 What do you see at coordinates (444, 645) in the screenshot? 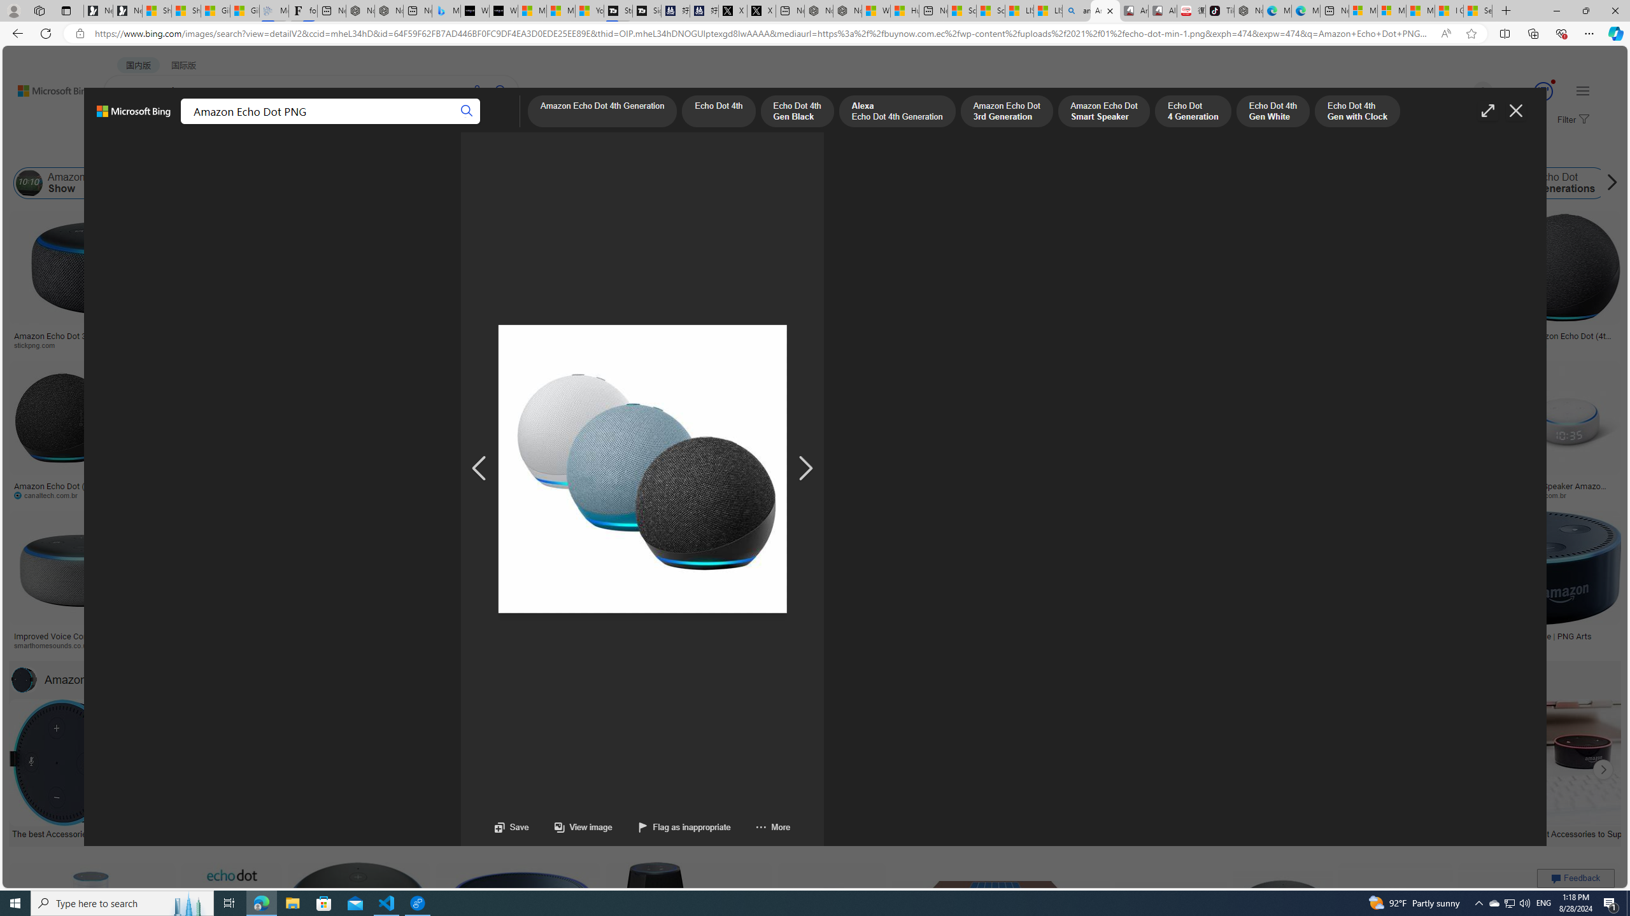
I see `Android Central` at bounding box center [444, 645].